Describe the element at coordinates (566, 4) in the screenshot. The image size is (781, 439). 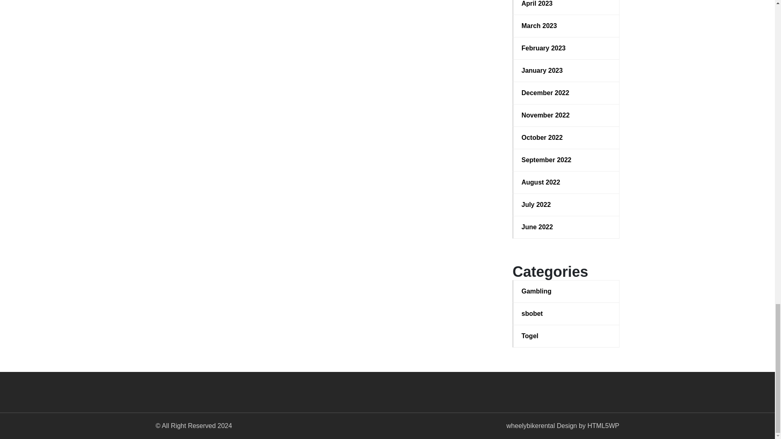
I see `April 2023` at that location.